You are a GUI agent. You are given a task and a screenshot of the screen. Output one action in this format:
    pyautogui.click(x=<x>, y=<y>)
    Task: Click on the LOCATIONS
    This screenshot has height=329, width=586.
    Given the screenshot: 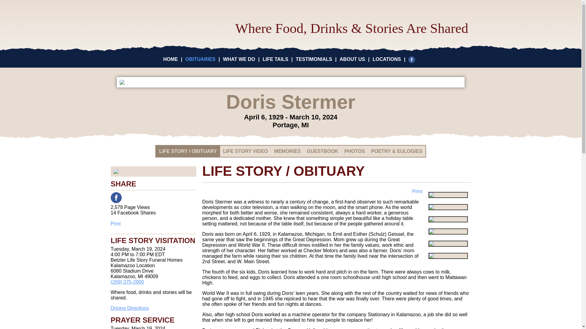 What is the action you would take?
    pyautogui.click(x=387, y=59)
    